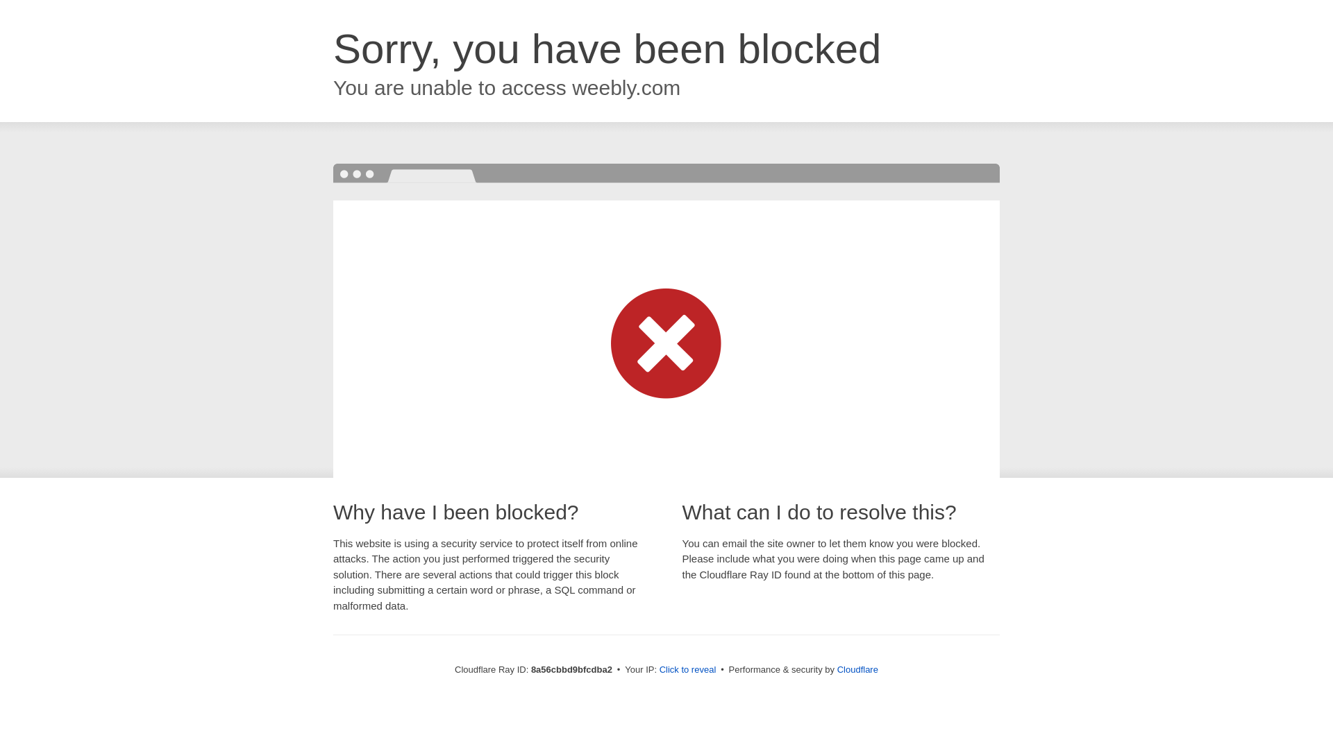  Describe the element at coordinates (688, 670) in the screenshot. I see `Click to reveal` at that location.